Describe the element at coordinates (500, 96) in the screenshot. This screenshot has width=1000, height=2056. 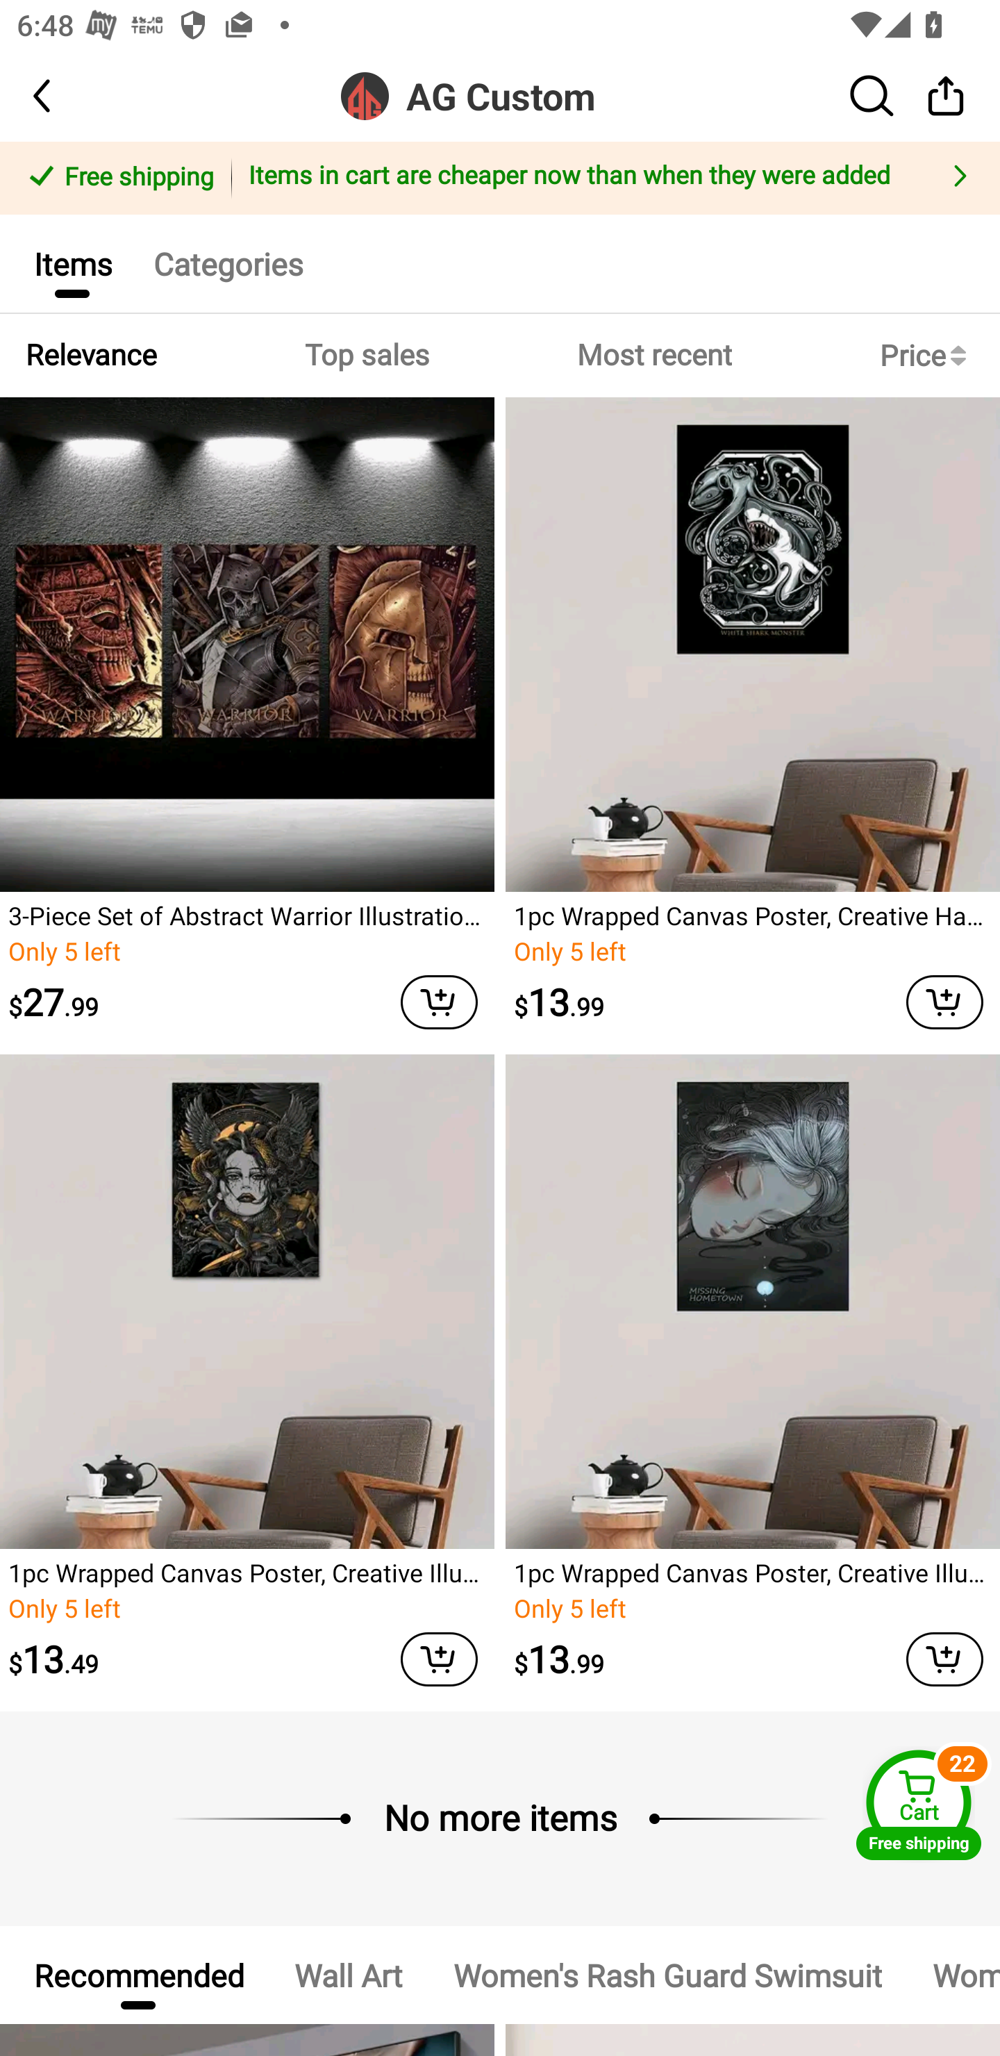
I see `AG Custom` at that location.